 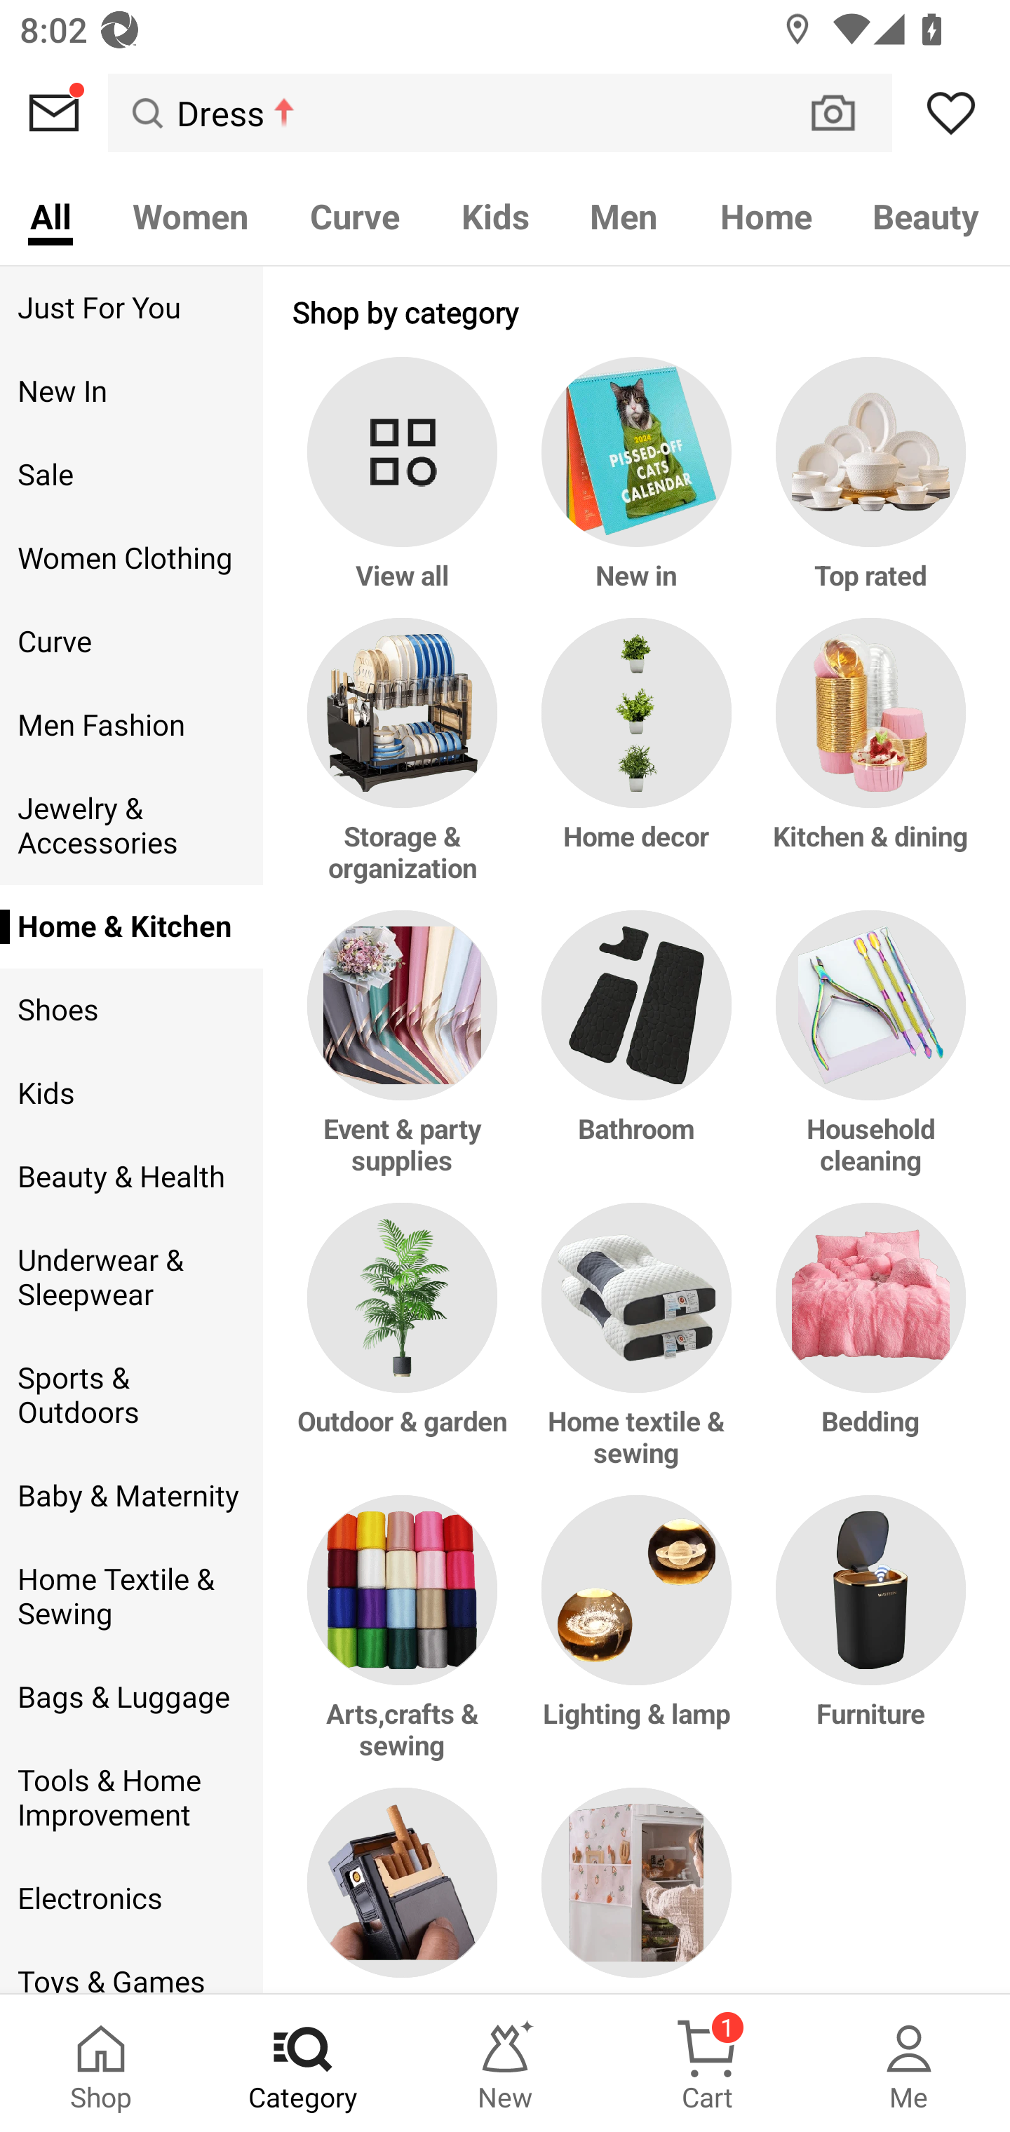 What do you see at coordinates (407, 764) in the screenshot?
I see `Storage & organization` at bounding box center [407, 764].